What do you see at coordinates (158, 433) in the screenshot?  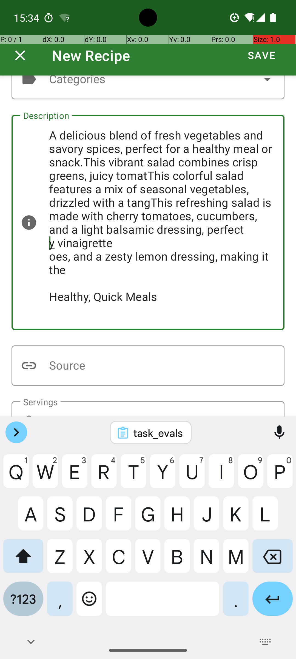 I see `task_evals` at bounding box center [158, 433].